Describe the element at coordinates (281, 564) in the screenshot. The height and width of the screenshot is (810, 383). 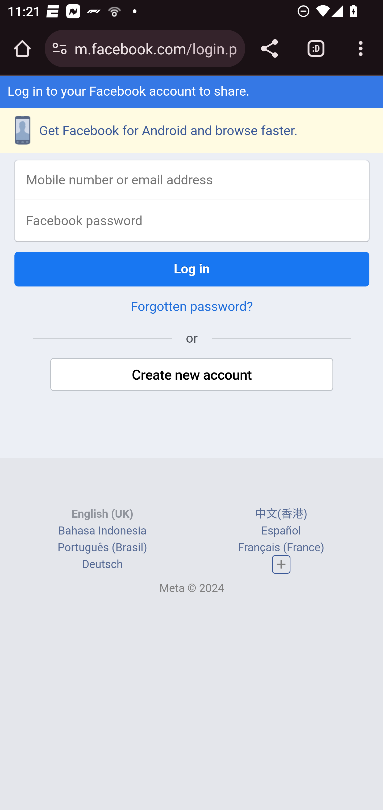
I see `Complete list of languages` at that location.